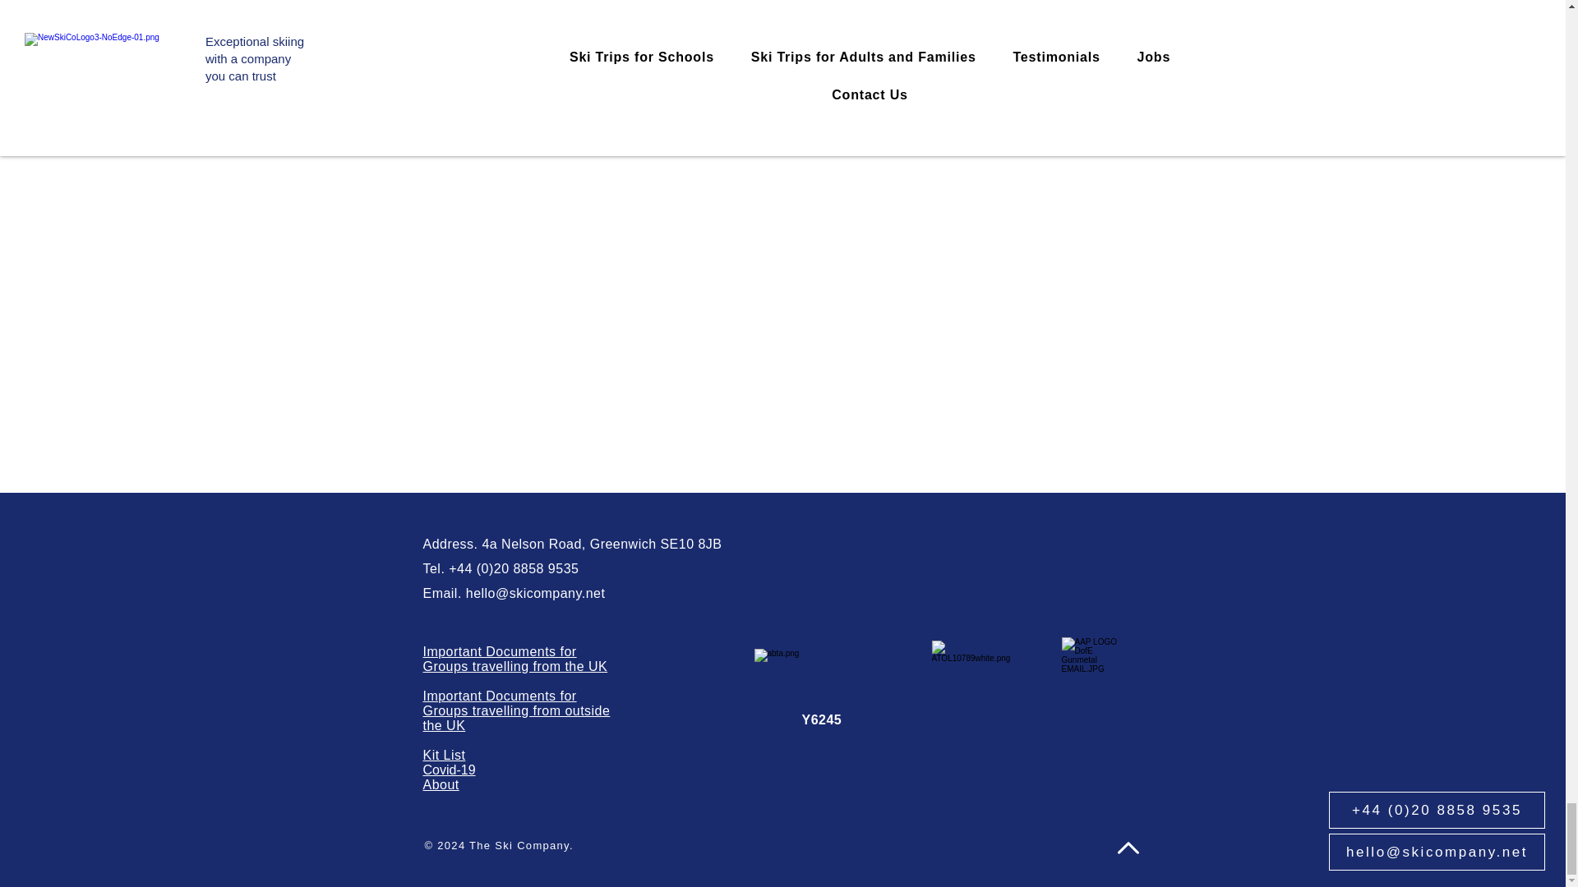 This screenshot has height=887, width=1578. I want to click on Kit List, so click(444, 755).